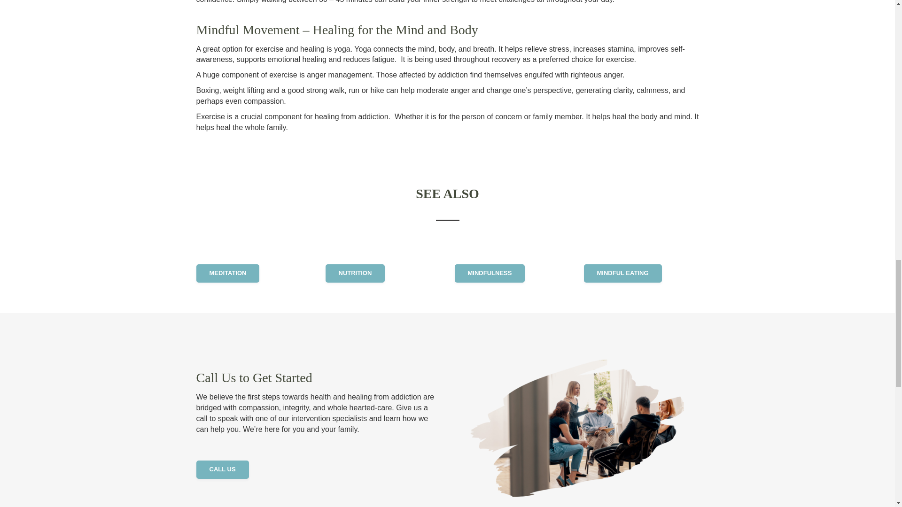 Image resolution: width=902 pixels, height=507 pixels. What do you see at coordinates (355, 273) in the screenshot?
I see `NUTRITION` at bounding box center [355, 273].